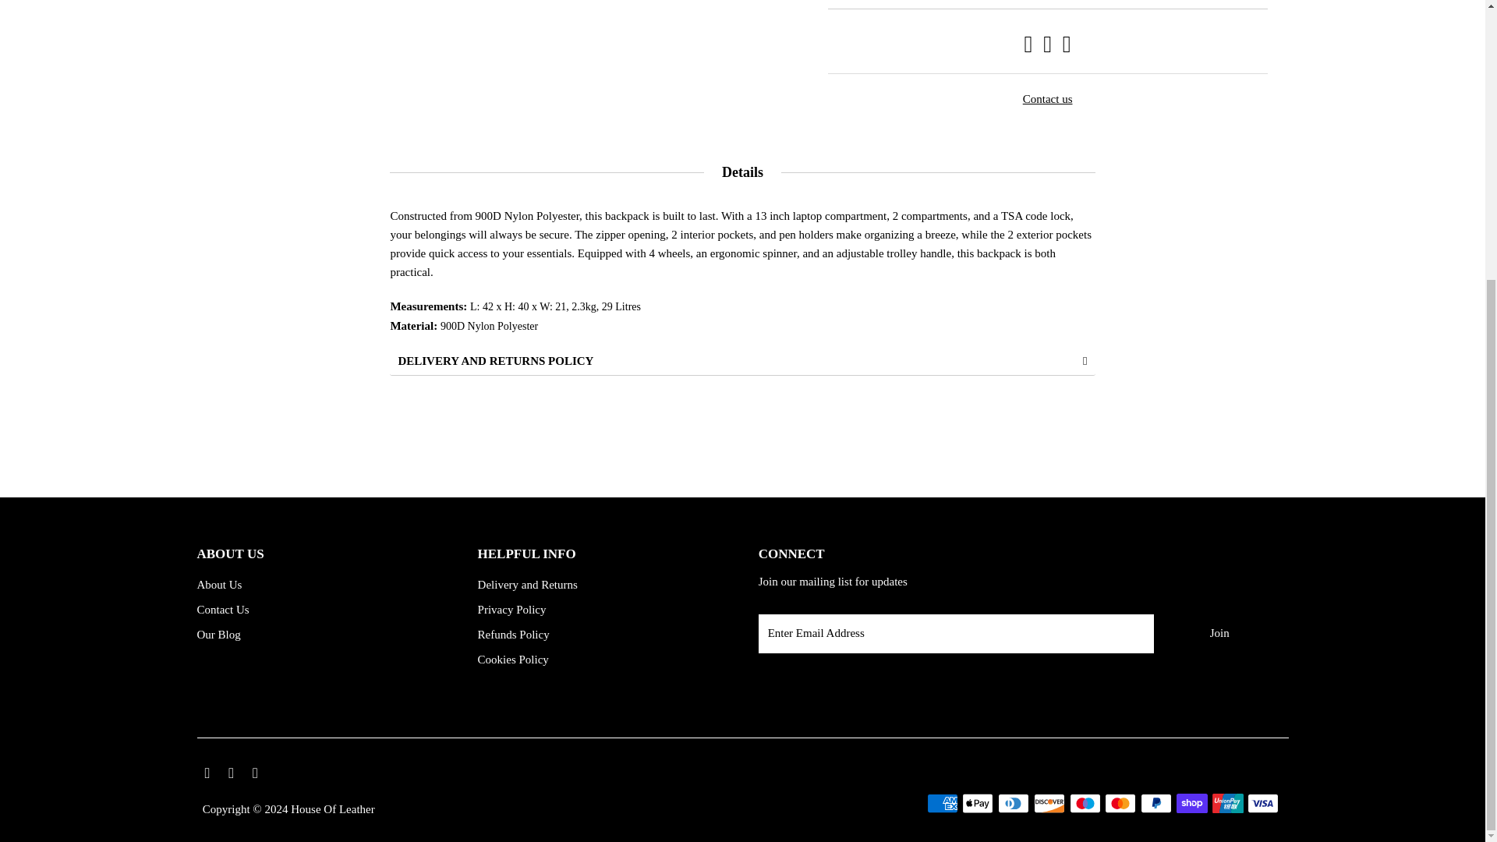 The width and height of the screenshot is (1497, 842). Describe the element at coordinates (1219, 634) in the screenshot. I see `Join` at that location.